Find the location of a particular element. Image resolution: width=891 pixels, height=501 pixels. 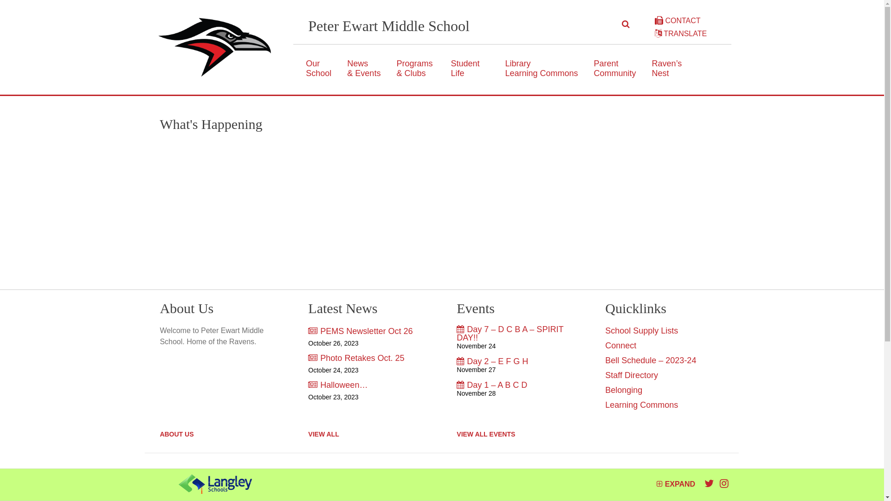

SD35, Langley School District is located at coordinates (215, 484).